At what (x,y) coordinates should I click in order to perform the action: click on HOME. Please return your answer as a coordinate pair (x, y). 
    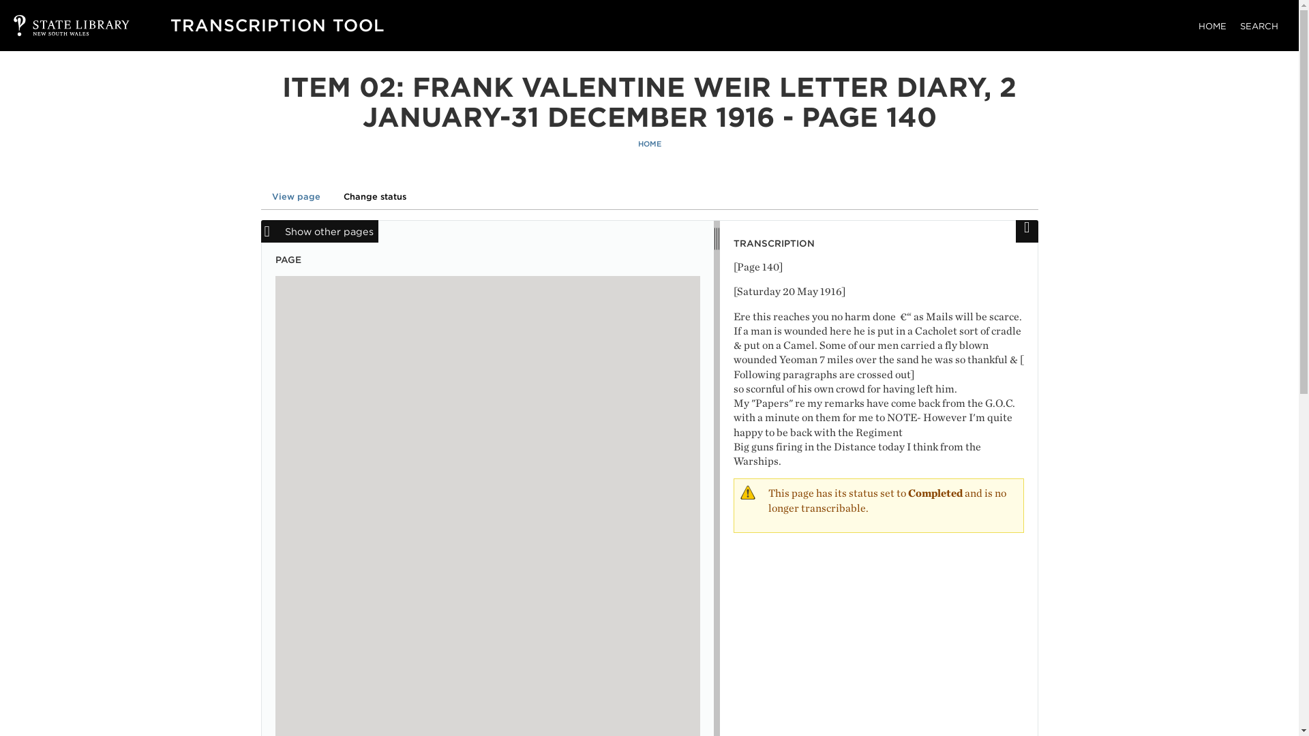
    Looking at the image, I should click on (1212, 26).